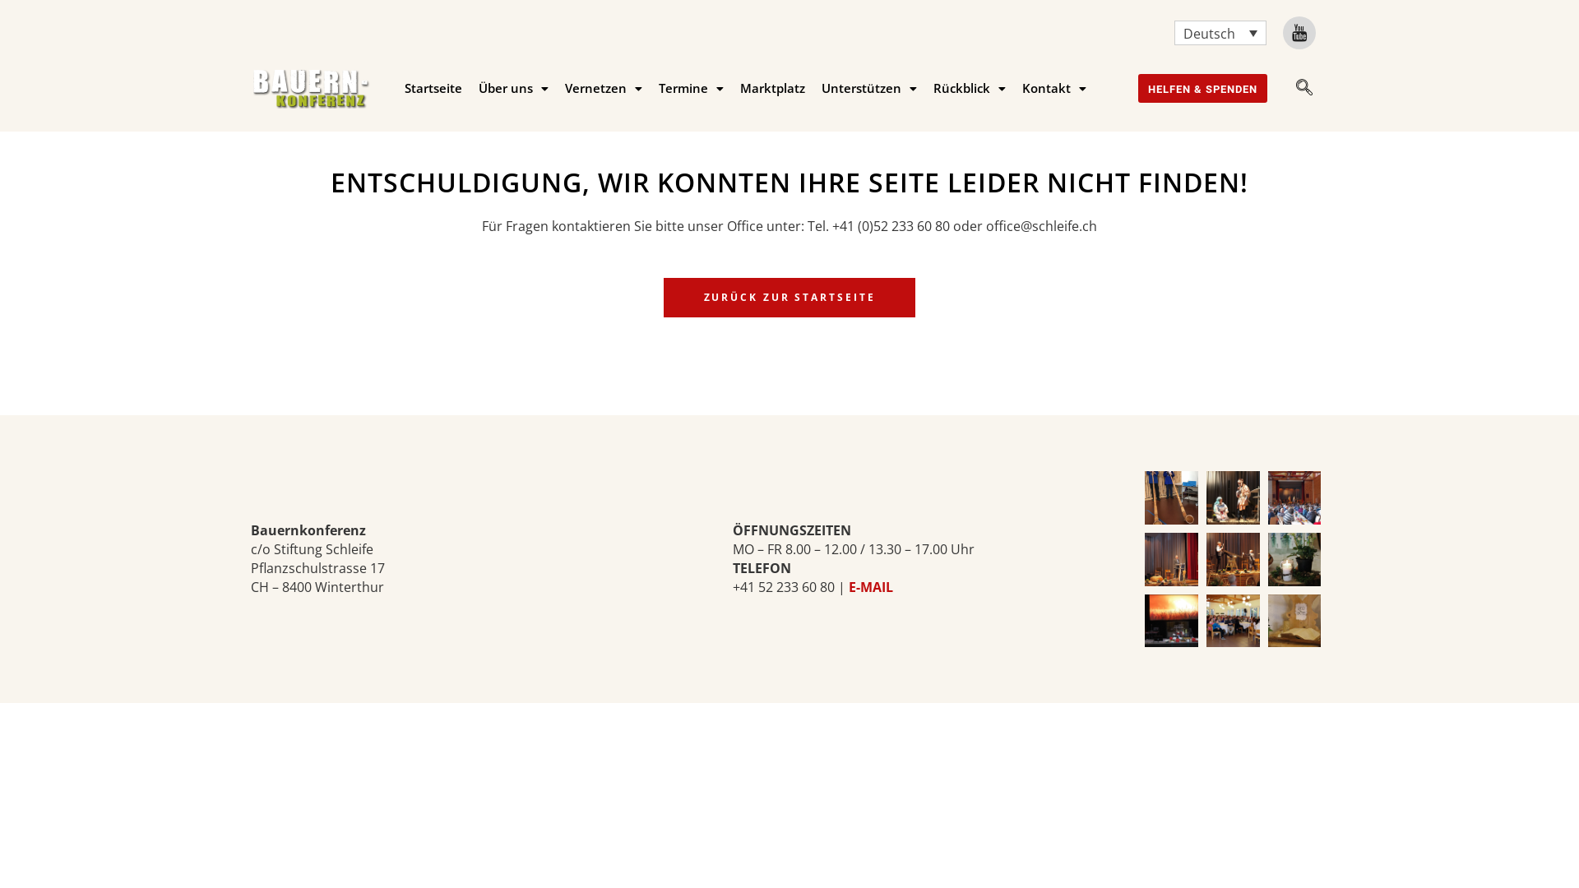  Describe the element at coordinates (604, 89) in the screenshot. I see `Vernetzen` at that location.